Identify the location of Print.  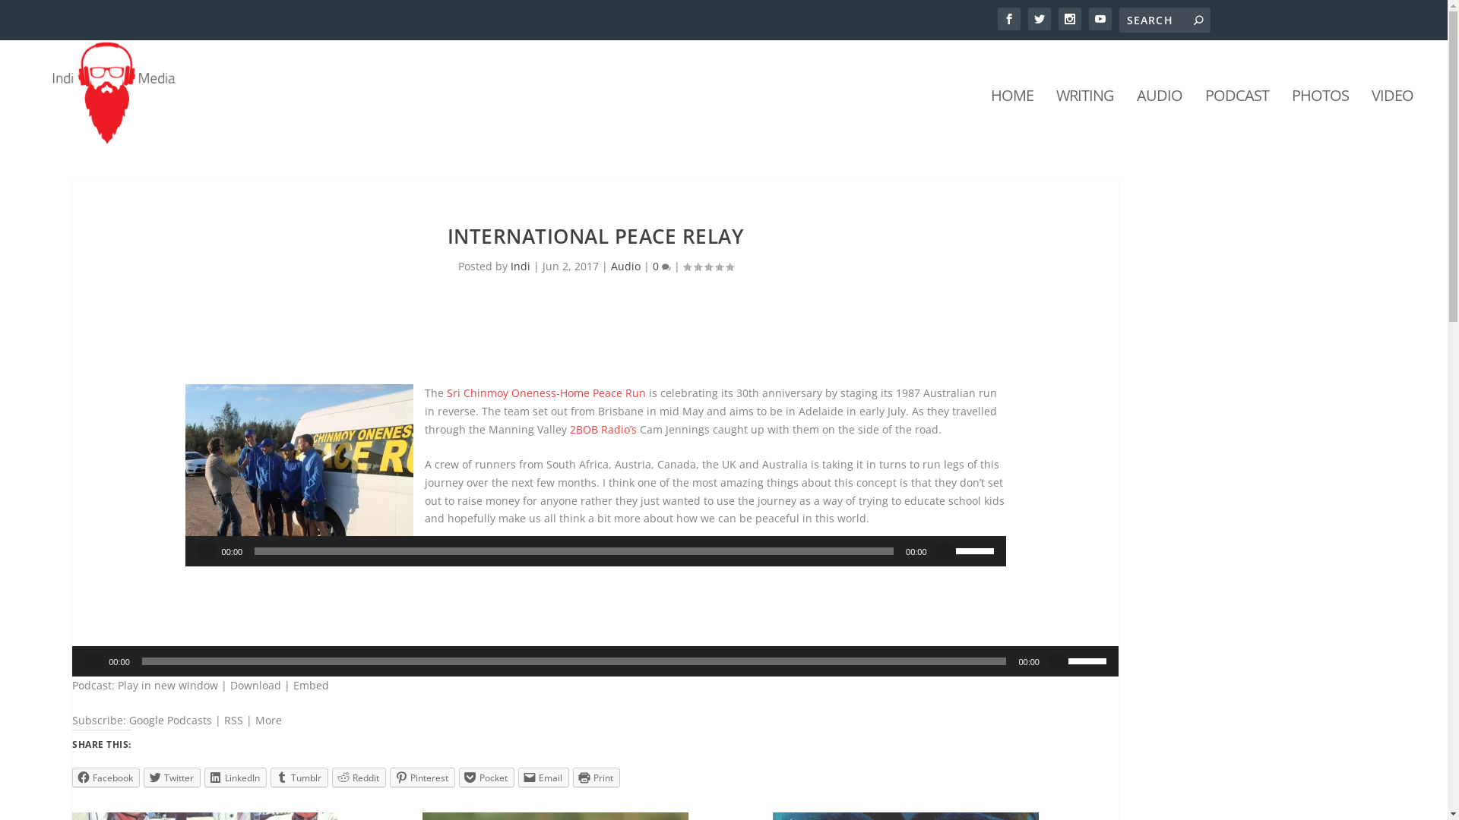
(597, 777).